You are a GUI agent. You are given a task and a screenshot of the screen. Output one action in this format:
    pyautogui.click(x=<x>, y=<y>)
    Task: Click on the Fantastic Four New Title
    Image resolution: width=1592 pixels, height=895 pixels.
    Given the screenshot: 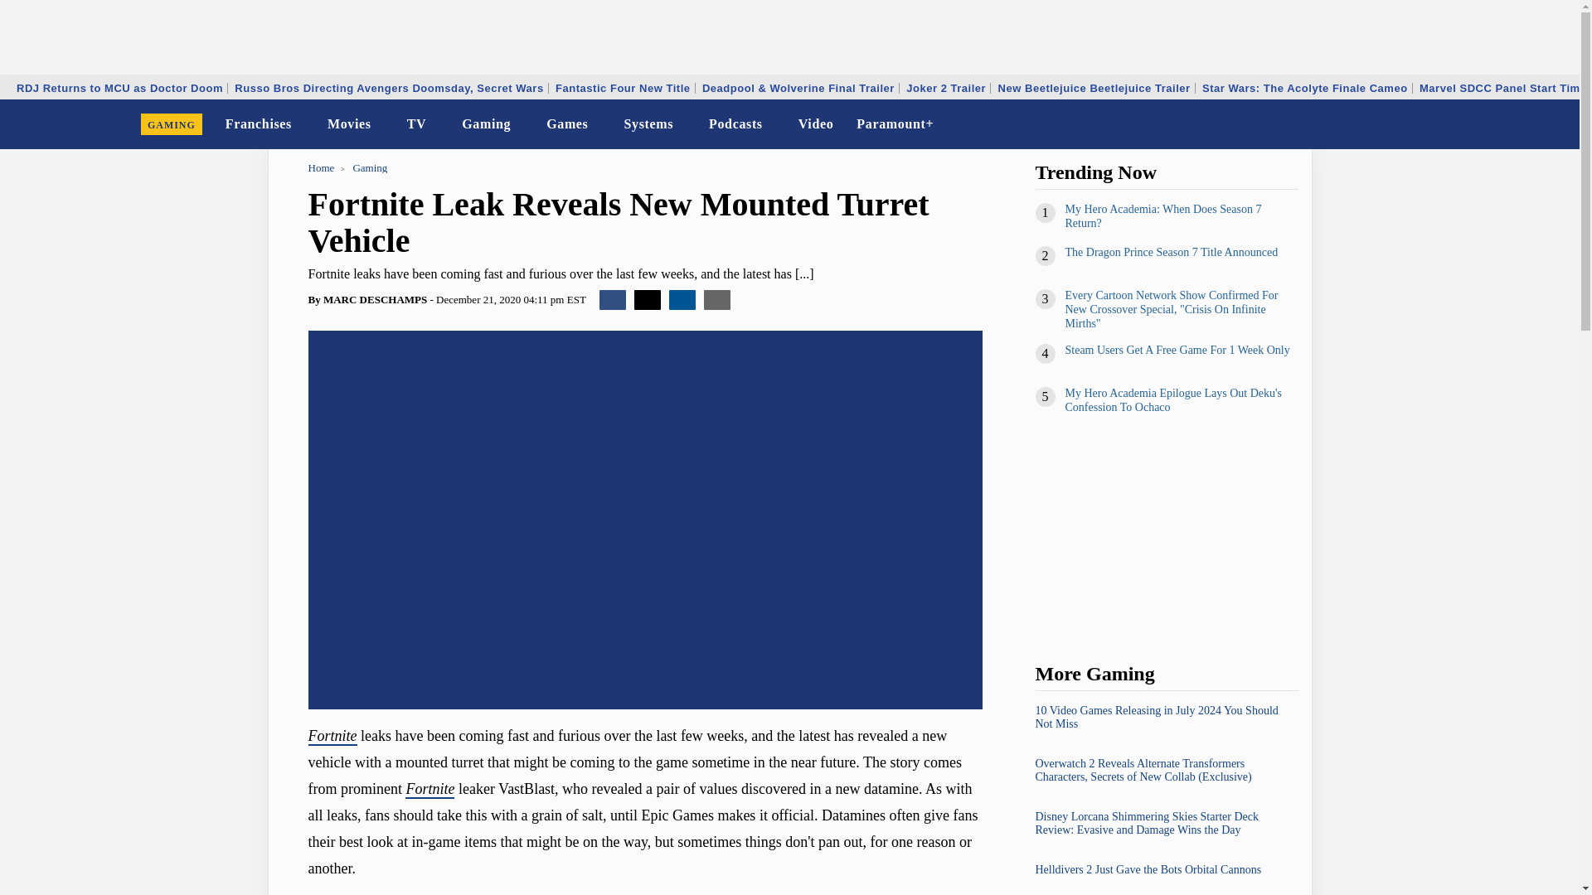 What is the action you would take?
    pyautogui.click(x=622, y=88)
    